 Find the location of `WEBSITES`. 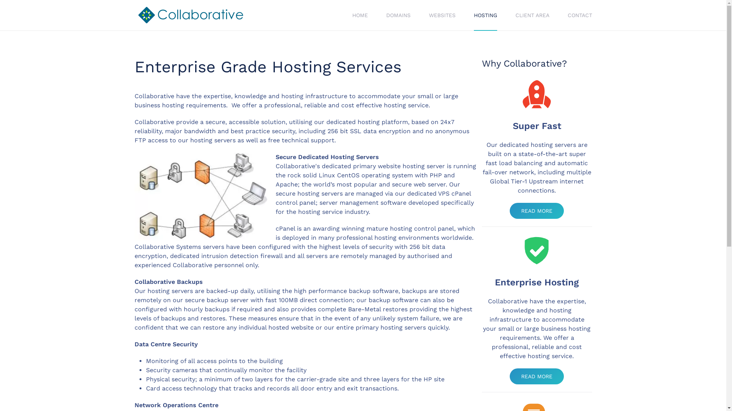

WEBSITES is located at coordinates (442, 15).